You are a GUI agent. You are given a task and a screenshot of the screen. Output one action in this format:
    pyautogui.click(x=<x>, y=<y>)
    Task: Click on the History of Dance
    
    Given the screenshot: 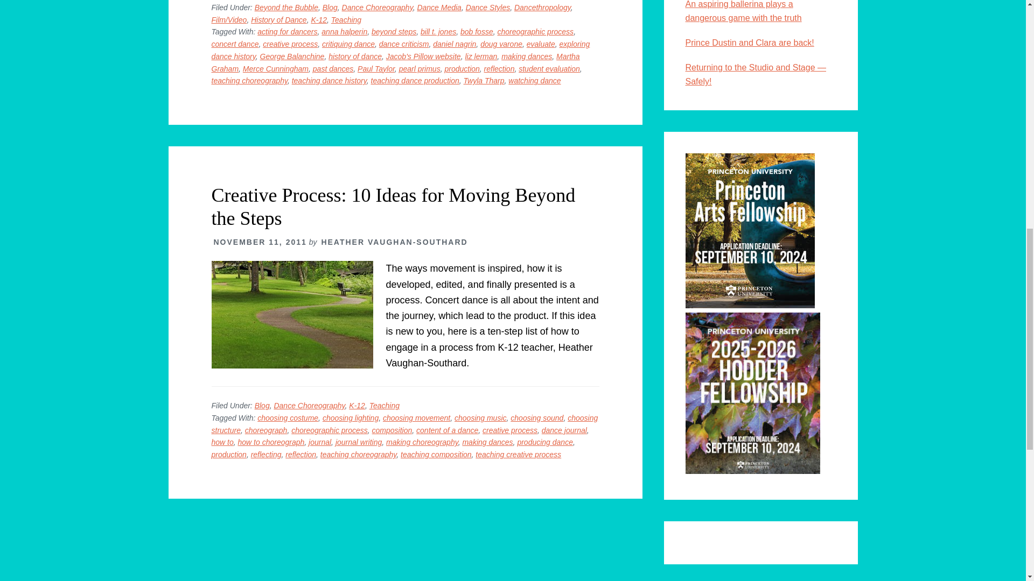 What is the action you would take?
    pyautogui.click(x=278, y=20)
    